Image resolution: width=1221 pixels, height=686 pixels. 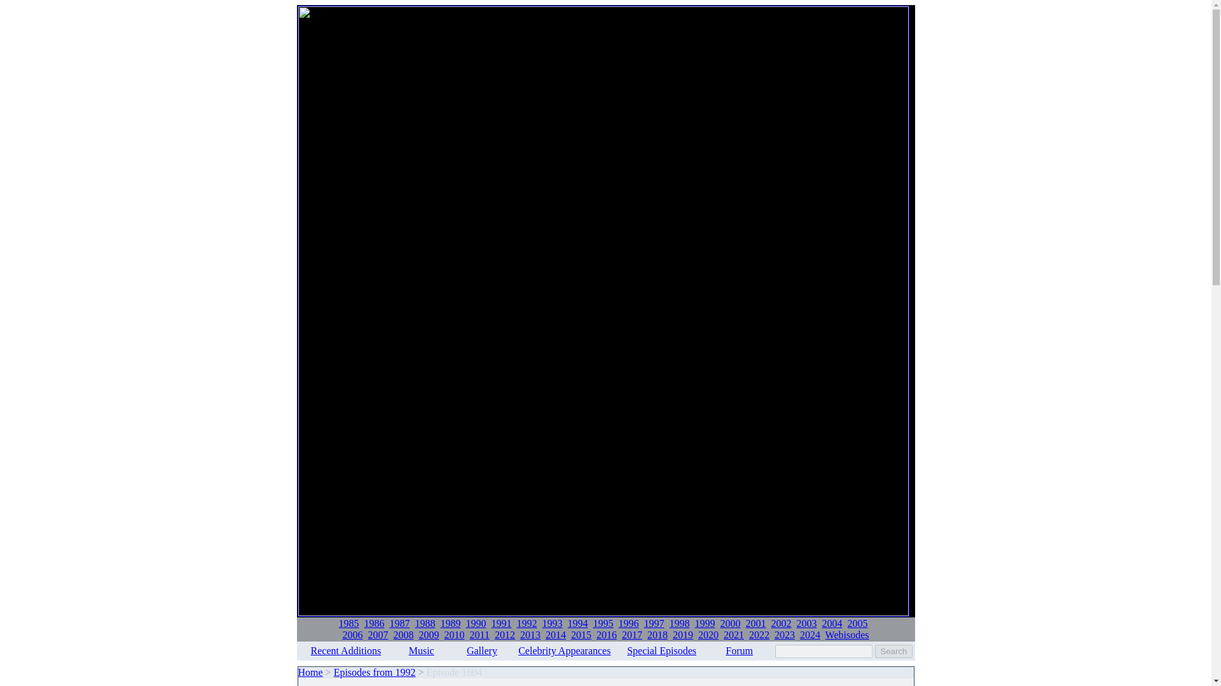 What do you see at coordinates (403, 635) in the screenshot?
I see `2008` at bounding box center [403, 635].